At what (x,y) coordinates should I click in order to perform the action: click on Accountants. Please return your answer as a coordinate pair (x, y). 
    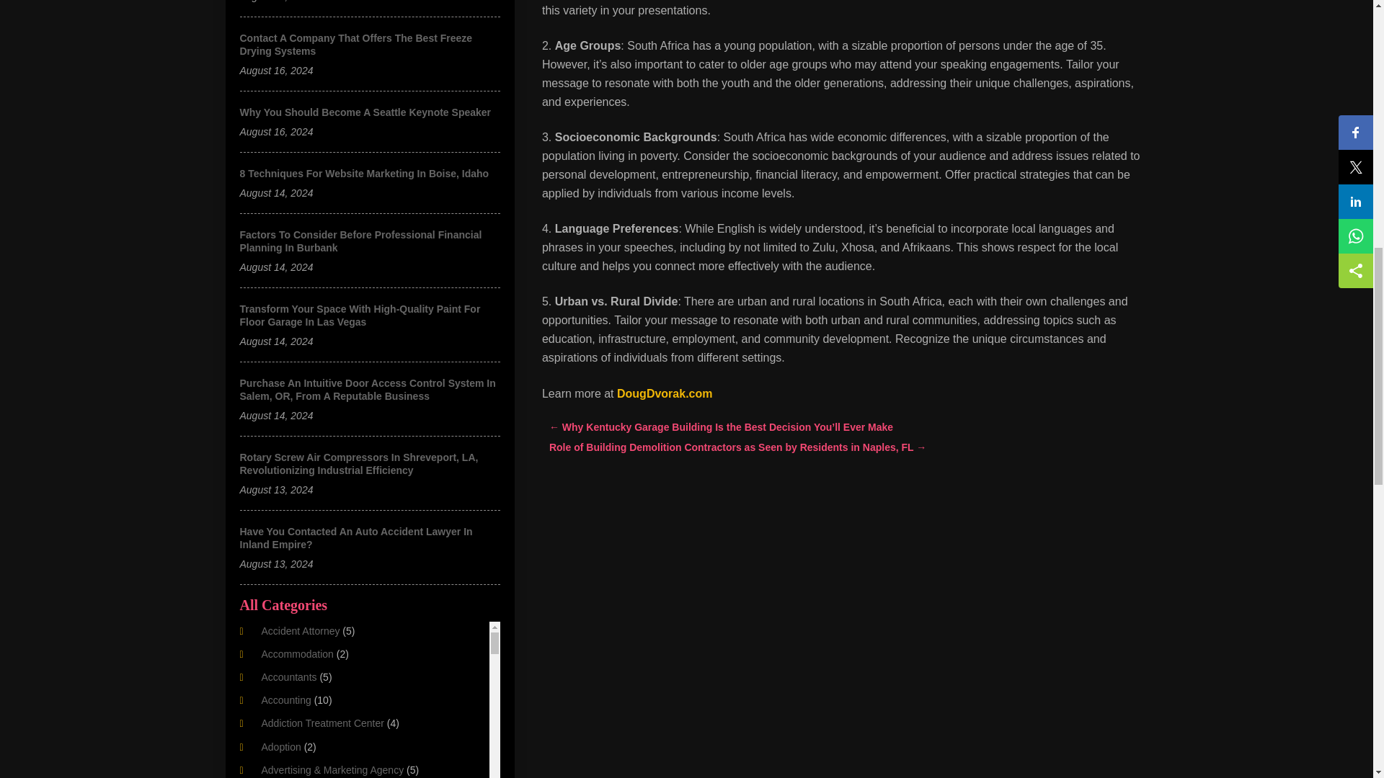
    Looking at the image, I should click on (288, 677).